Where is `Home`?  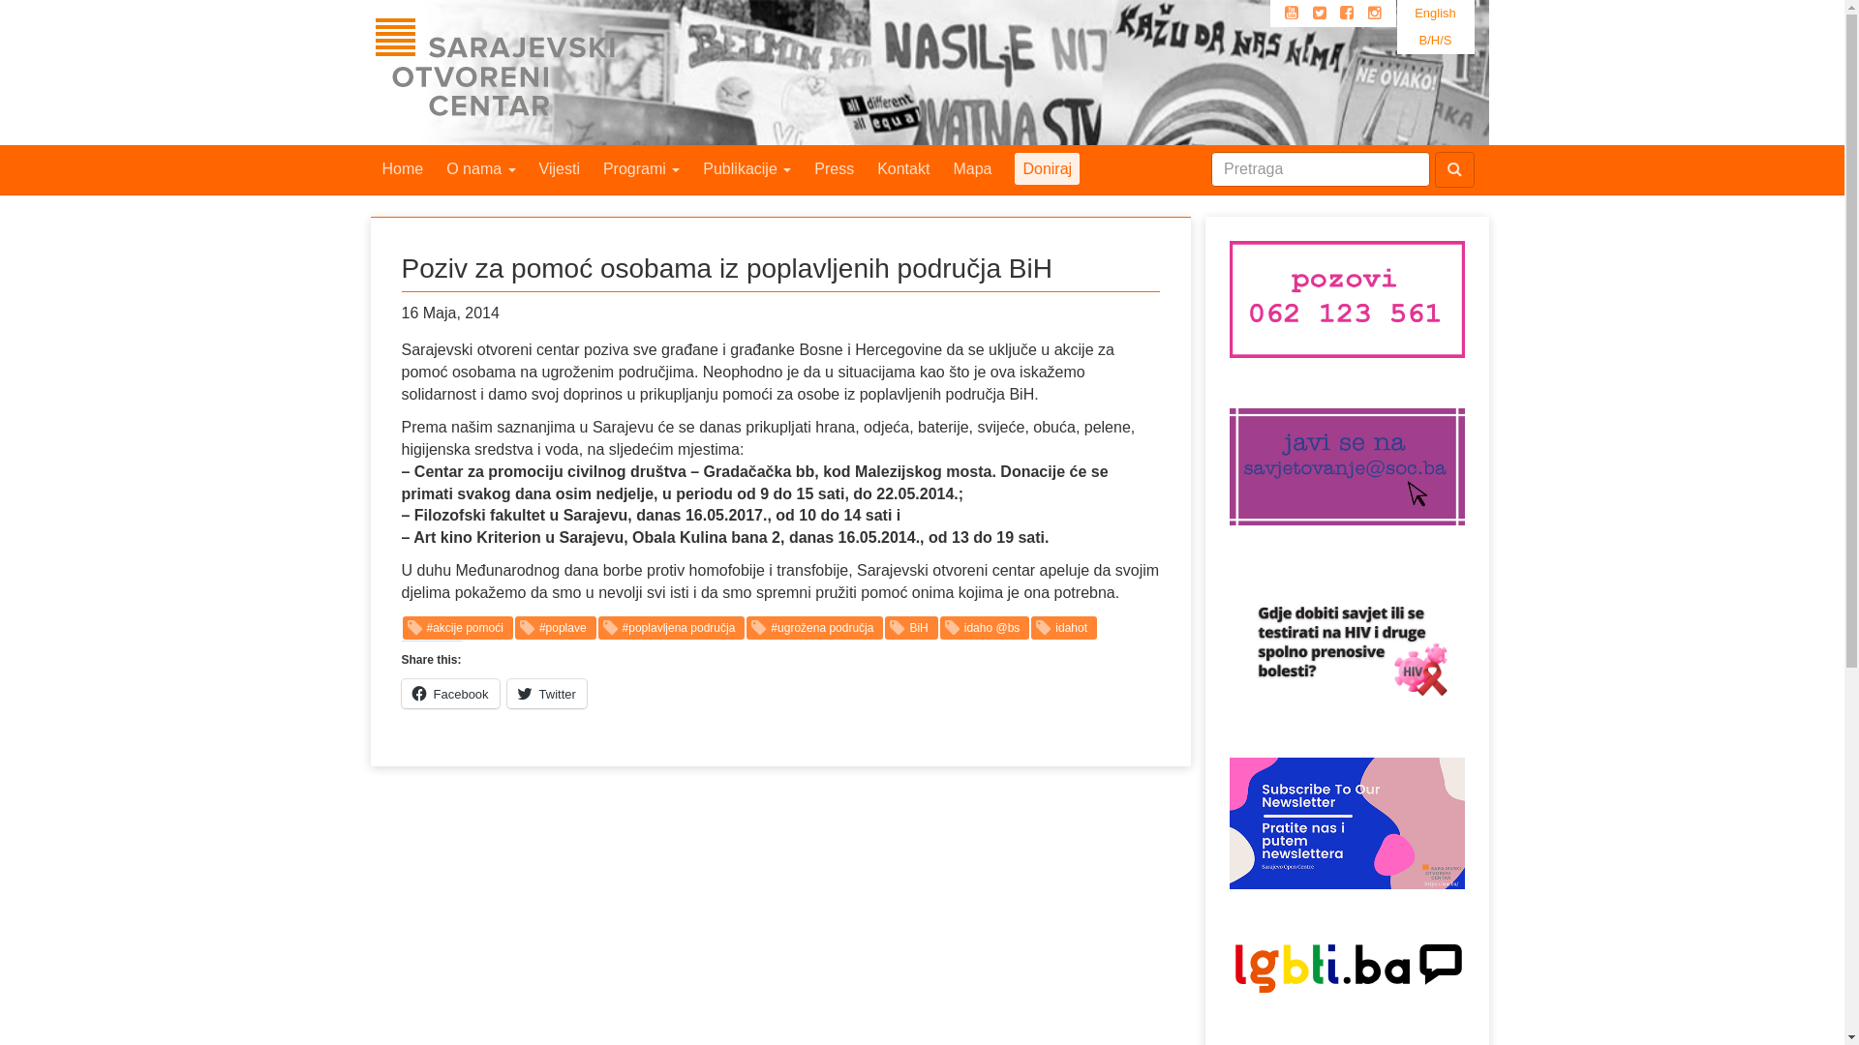 Home is located at coordinates (403, 169).